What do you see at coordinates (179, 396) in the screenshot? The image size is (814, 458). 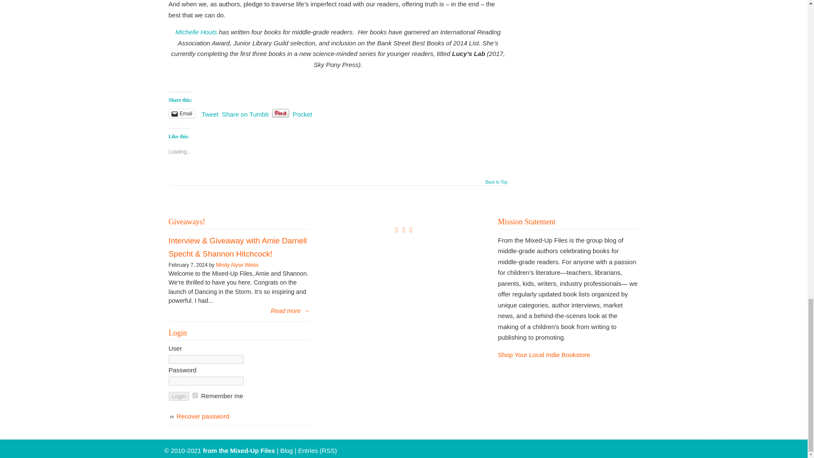 I see `Login` at bounding box center [179, 396].